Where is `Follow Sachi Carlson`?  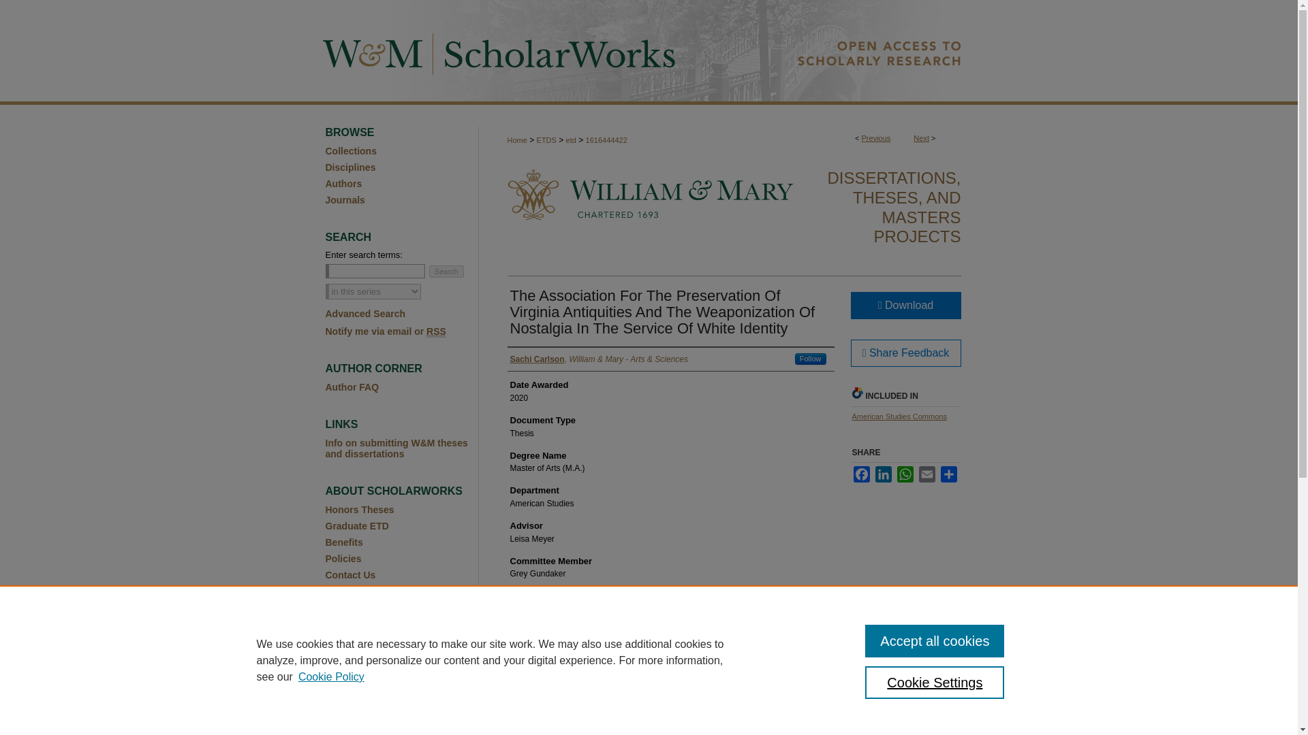 Follow Sachi Carlson is located at coordinates (811, 359).